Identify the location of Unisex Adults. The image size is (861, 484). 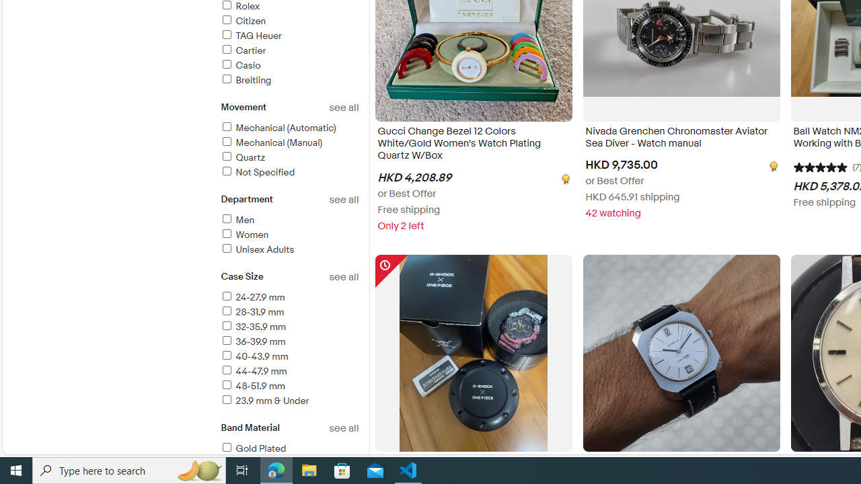
(289, 250).